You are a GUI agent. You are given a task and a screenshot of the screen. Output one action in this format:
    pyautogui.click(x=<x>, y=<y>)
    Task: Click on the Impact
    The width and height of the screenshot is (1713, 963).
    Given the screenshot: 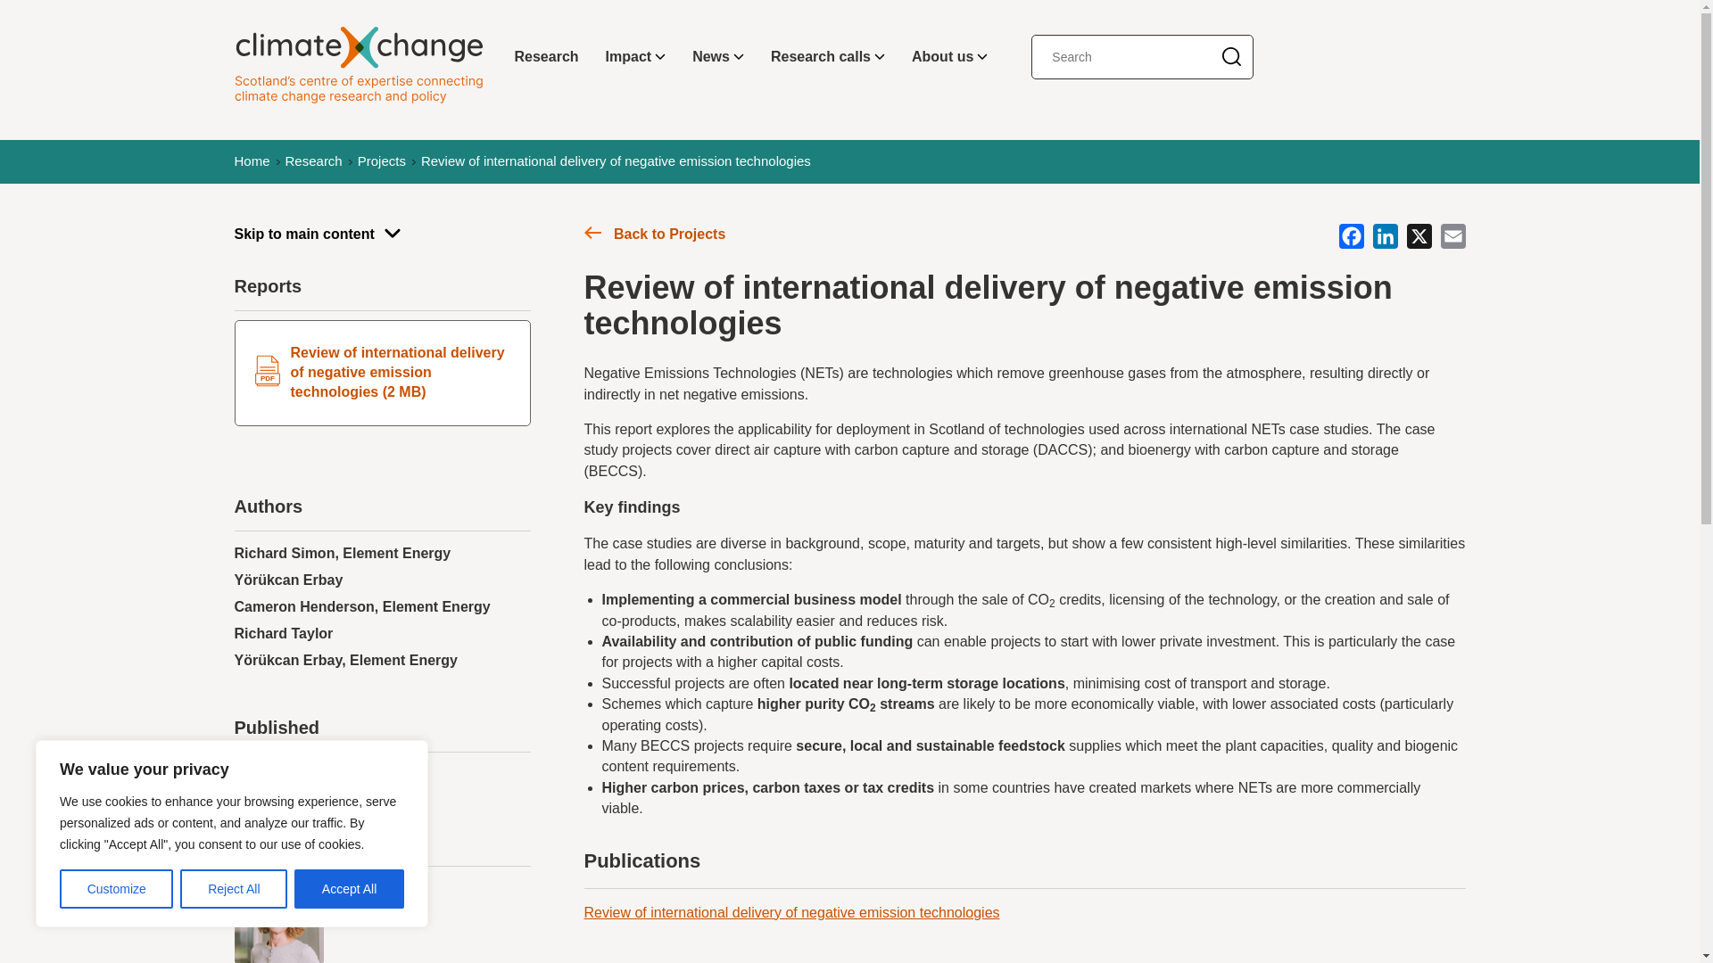 What is the action you would take?
    pyautogui.click(x=636, y=57)
    